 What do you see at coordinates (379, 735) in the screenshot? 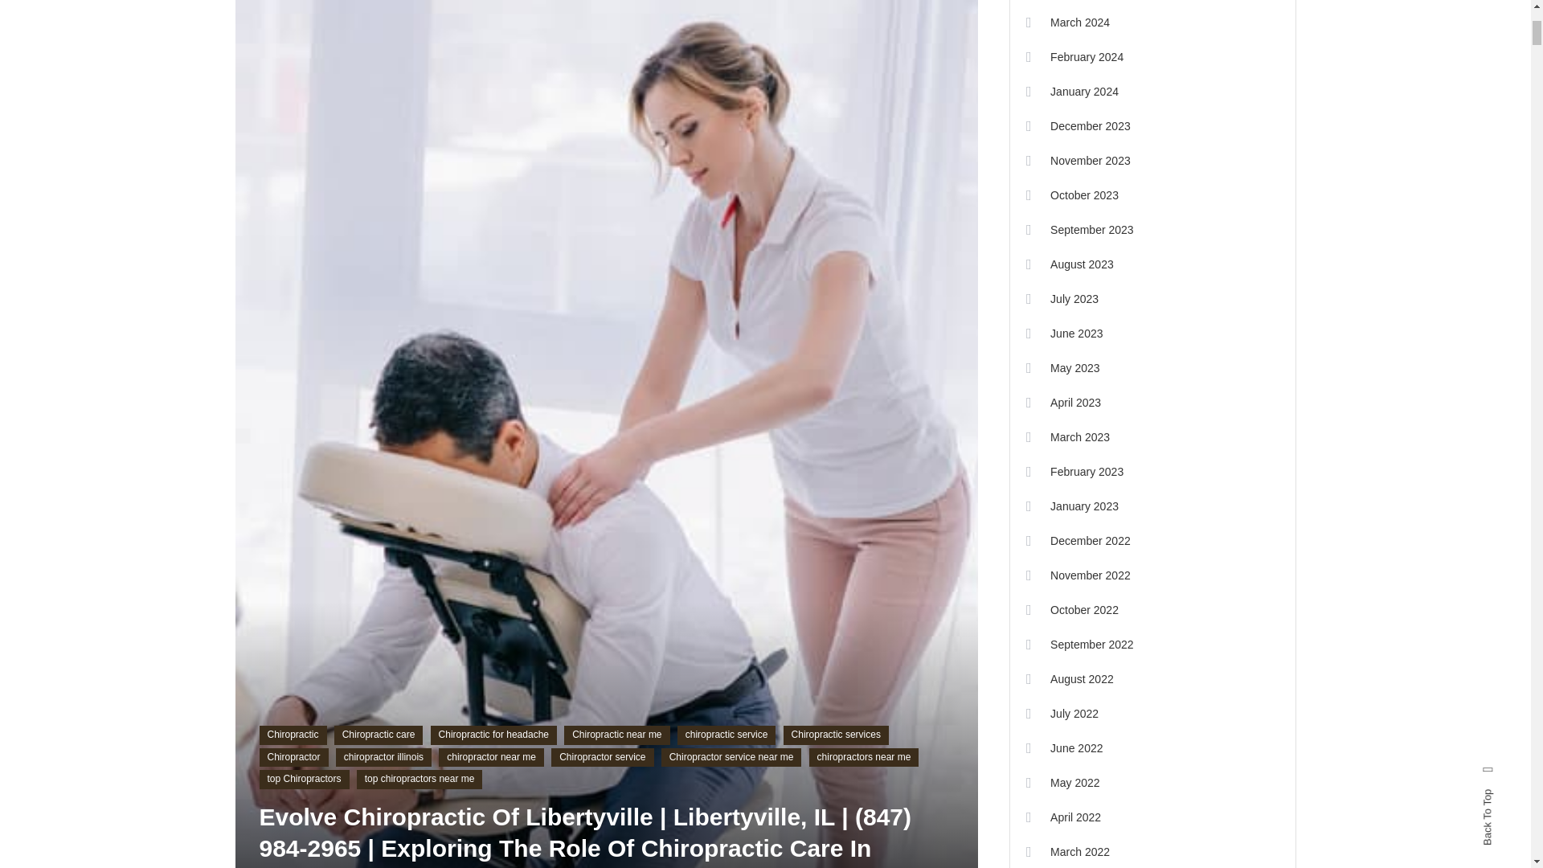
I see `Chiropractic care` at bounding box center [379, 735].